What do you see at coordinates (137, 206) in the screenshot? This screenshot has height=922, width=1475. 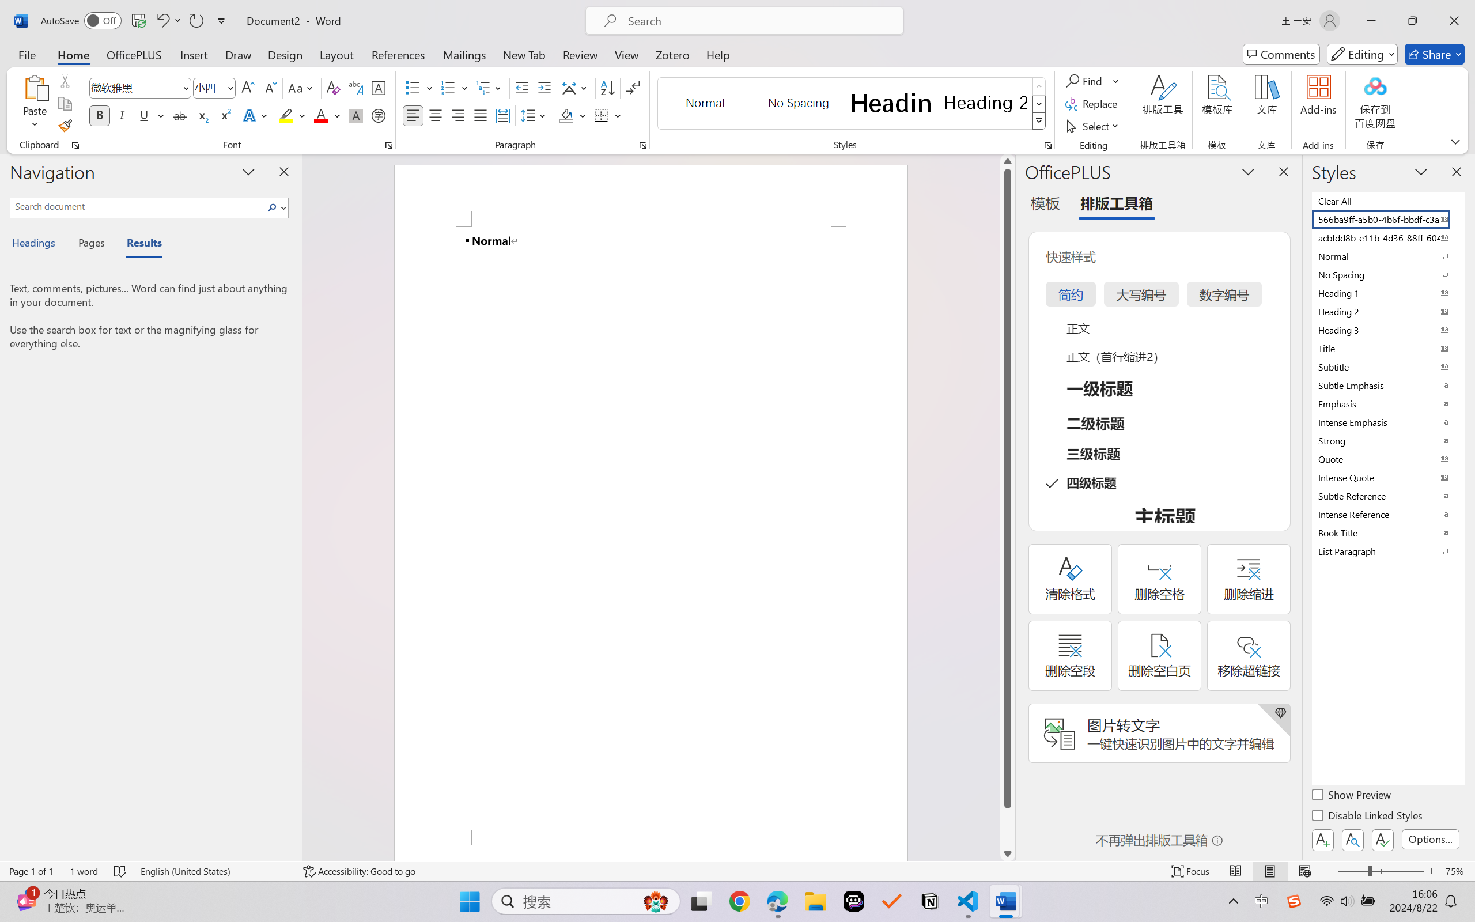 I see `Search document` at bounding box center [137, 206].